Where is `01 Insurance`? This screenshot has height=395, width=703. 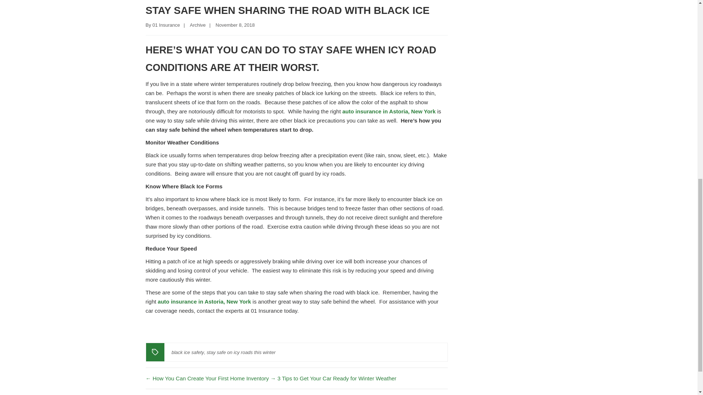 01 Insurance is located at coordinates (166, 25).